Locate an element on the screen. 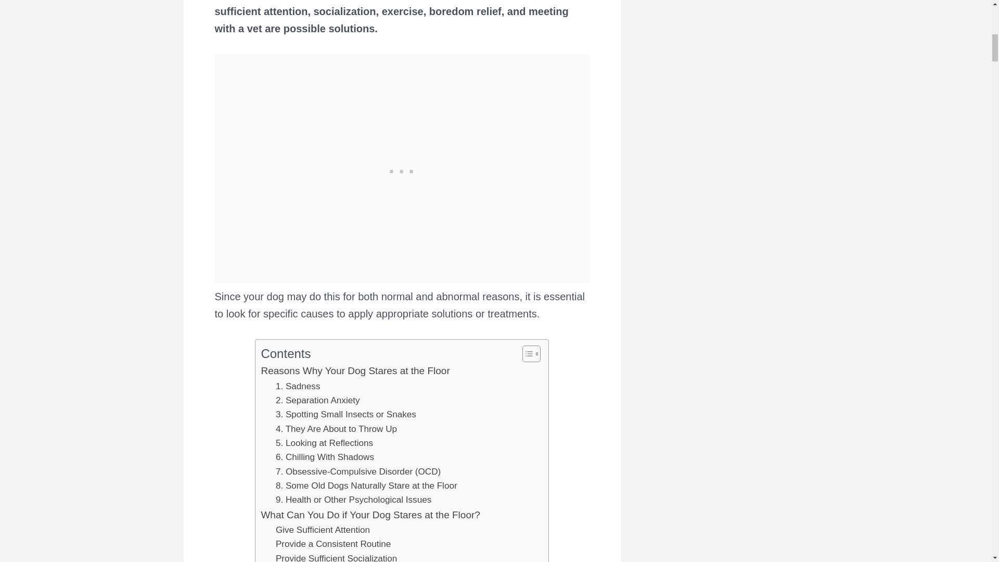  4. They Are About to Throw Up is located at coordinates (336, 429).